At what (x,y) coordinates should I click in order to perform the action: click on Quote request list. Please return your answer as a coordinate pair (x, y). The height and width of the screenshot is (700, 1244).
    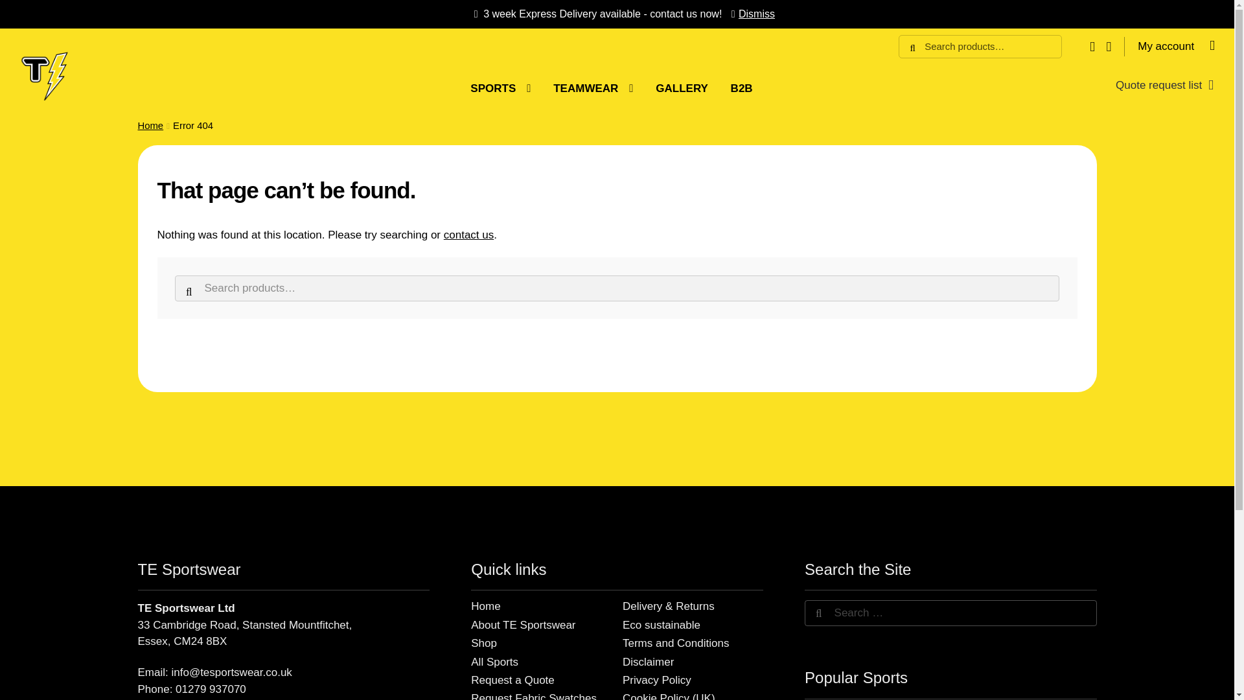
    Looking at the image, I should click on (1165, 85).